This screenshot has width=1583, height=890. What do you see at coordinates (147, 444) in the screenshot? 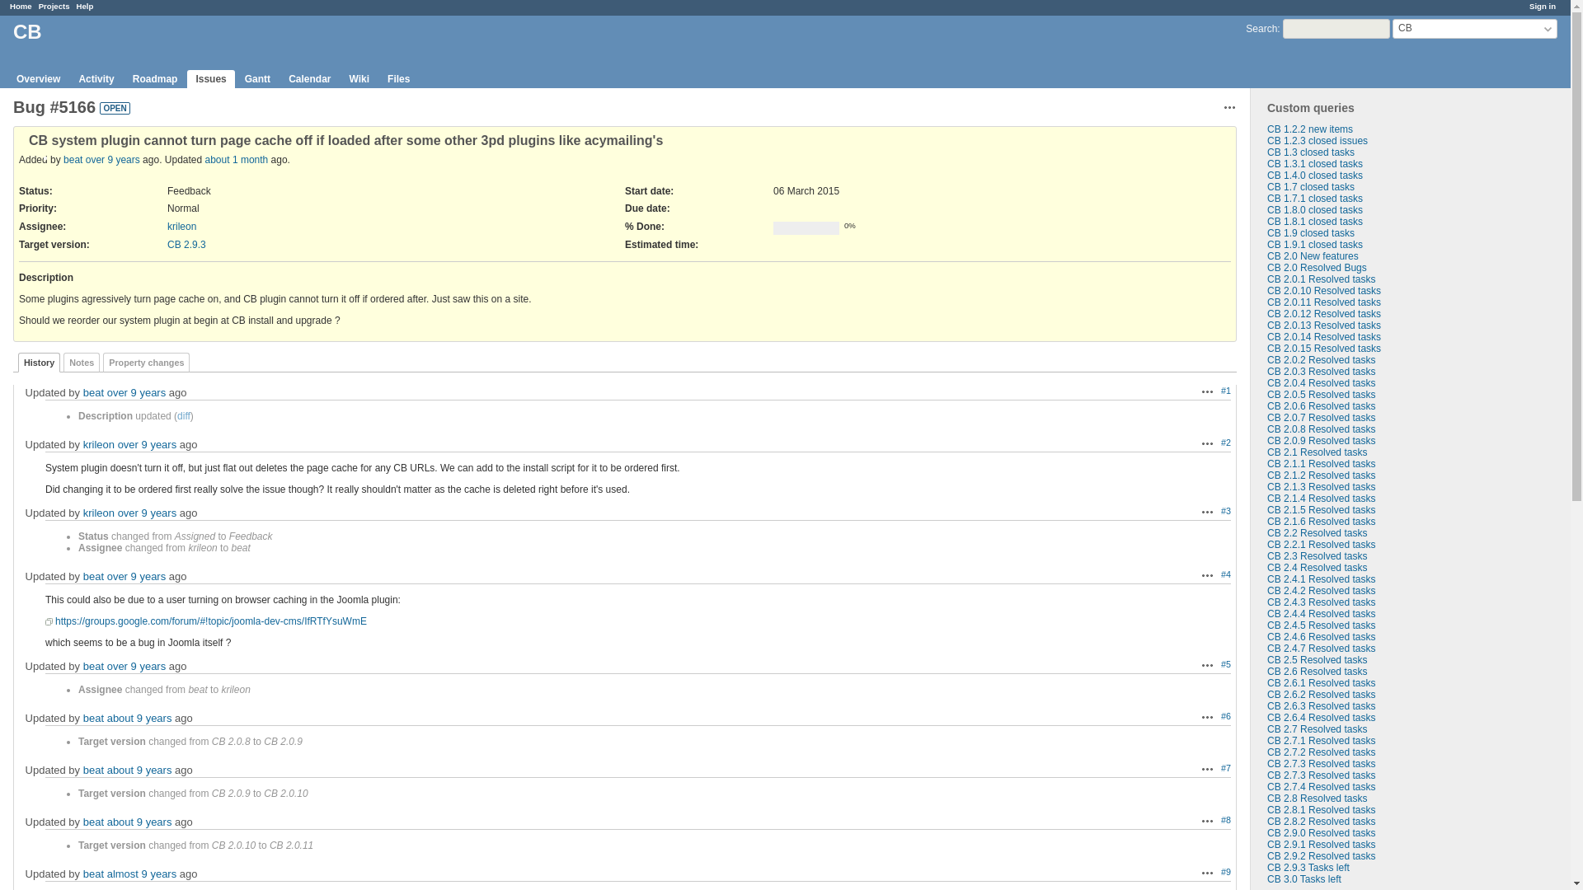
I see `10 March 2015 15:45` at bounding box center [147, 444].